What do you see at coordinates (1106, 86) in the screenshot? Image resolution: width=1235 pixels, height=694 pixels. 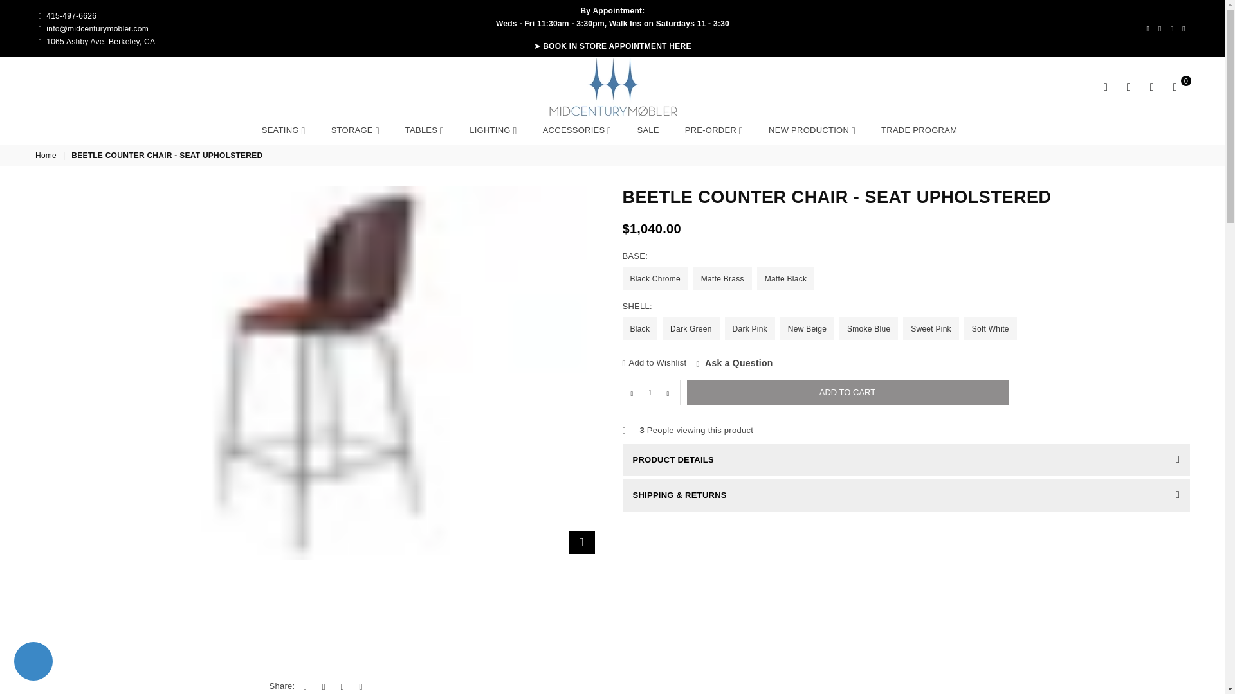 I see `Search` at bounding box center [1106, 86].